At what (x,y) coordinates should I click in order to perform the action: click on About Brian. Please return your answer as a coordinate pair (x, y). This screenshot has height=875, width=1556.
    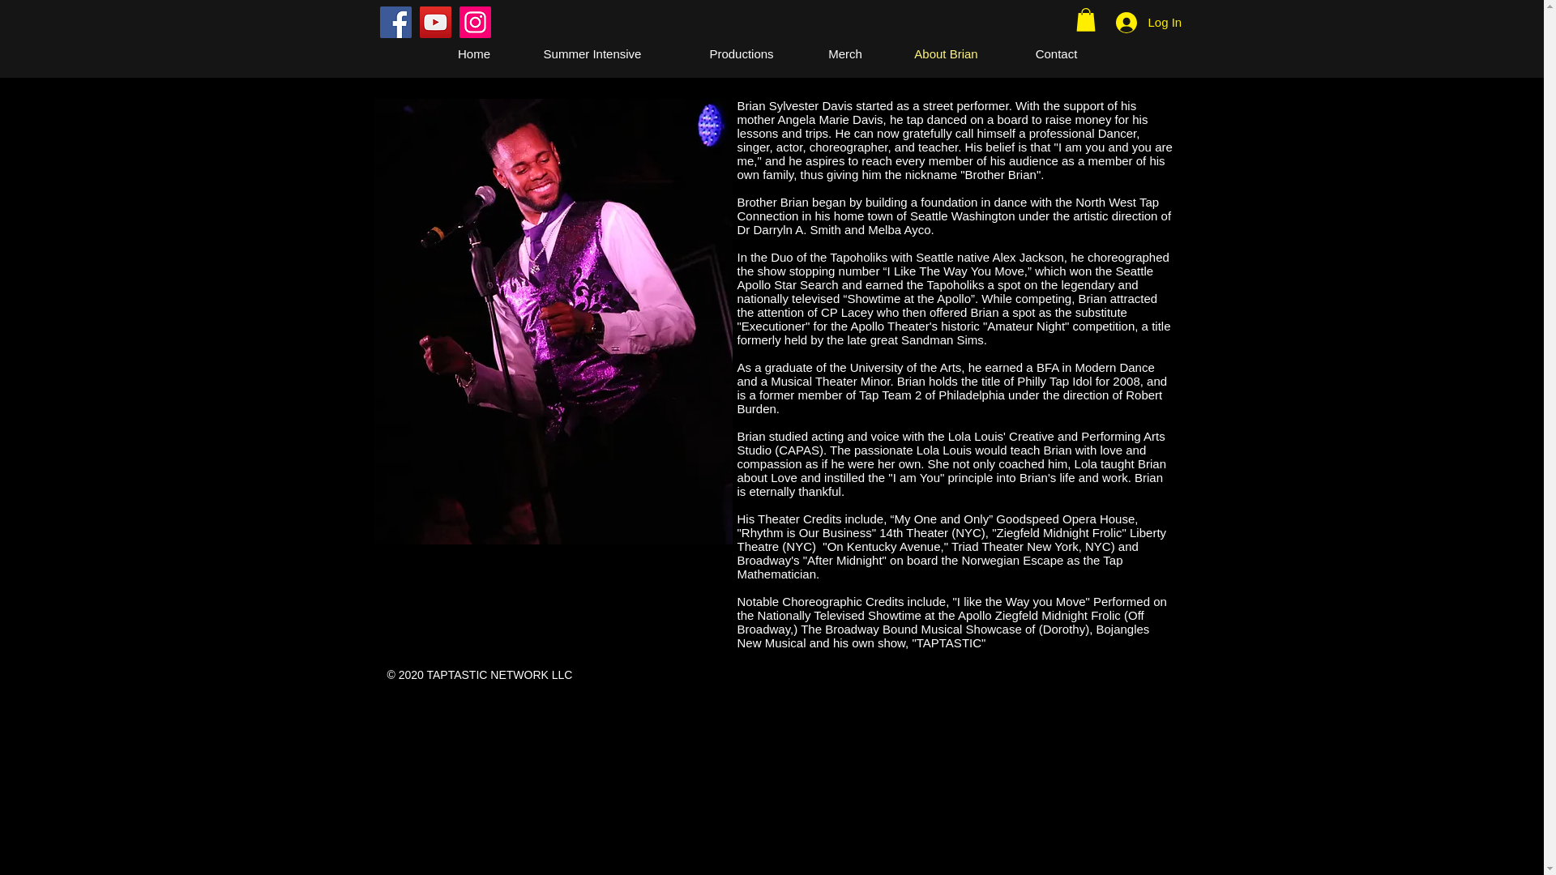
    Looking at the image, I should click on (946, 53).